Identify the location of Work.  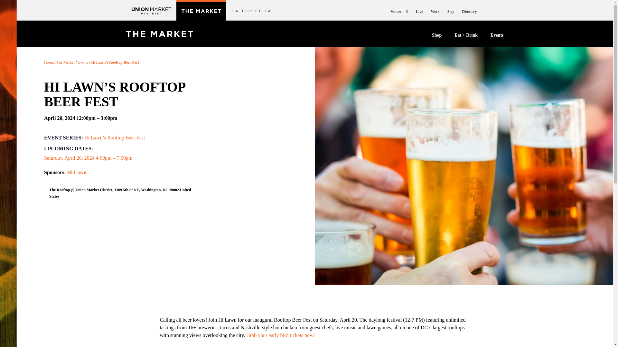
(435, 11).